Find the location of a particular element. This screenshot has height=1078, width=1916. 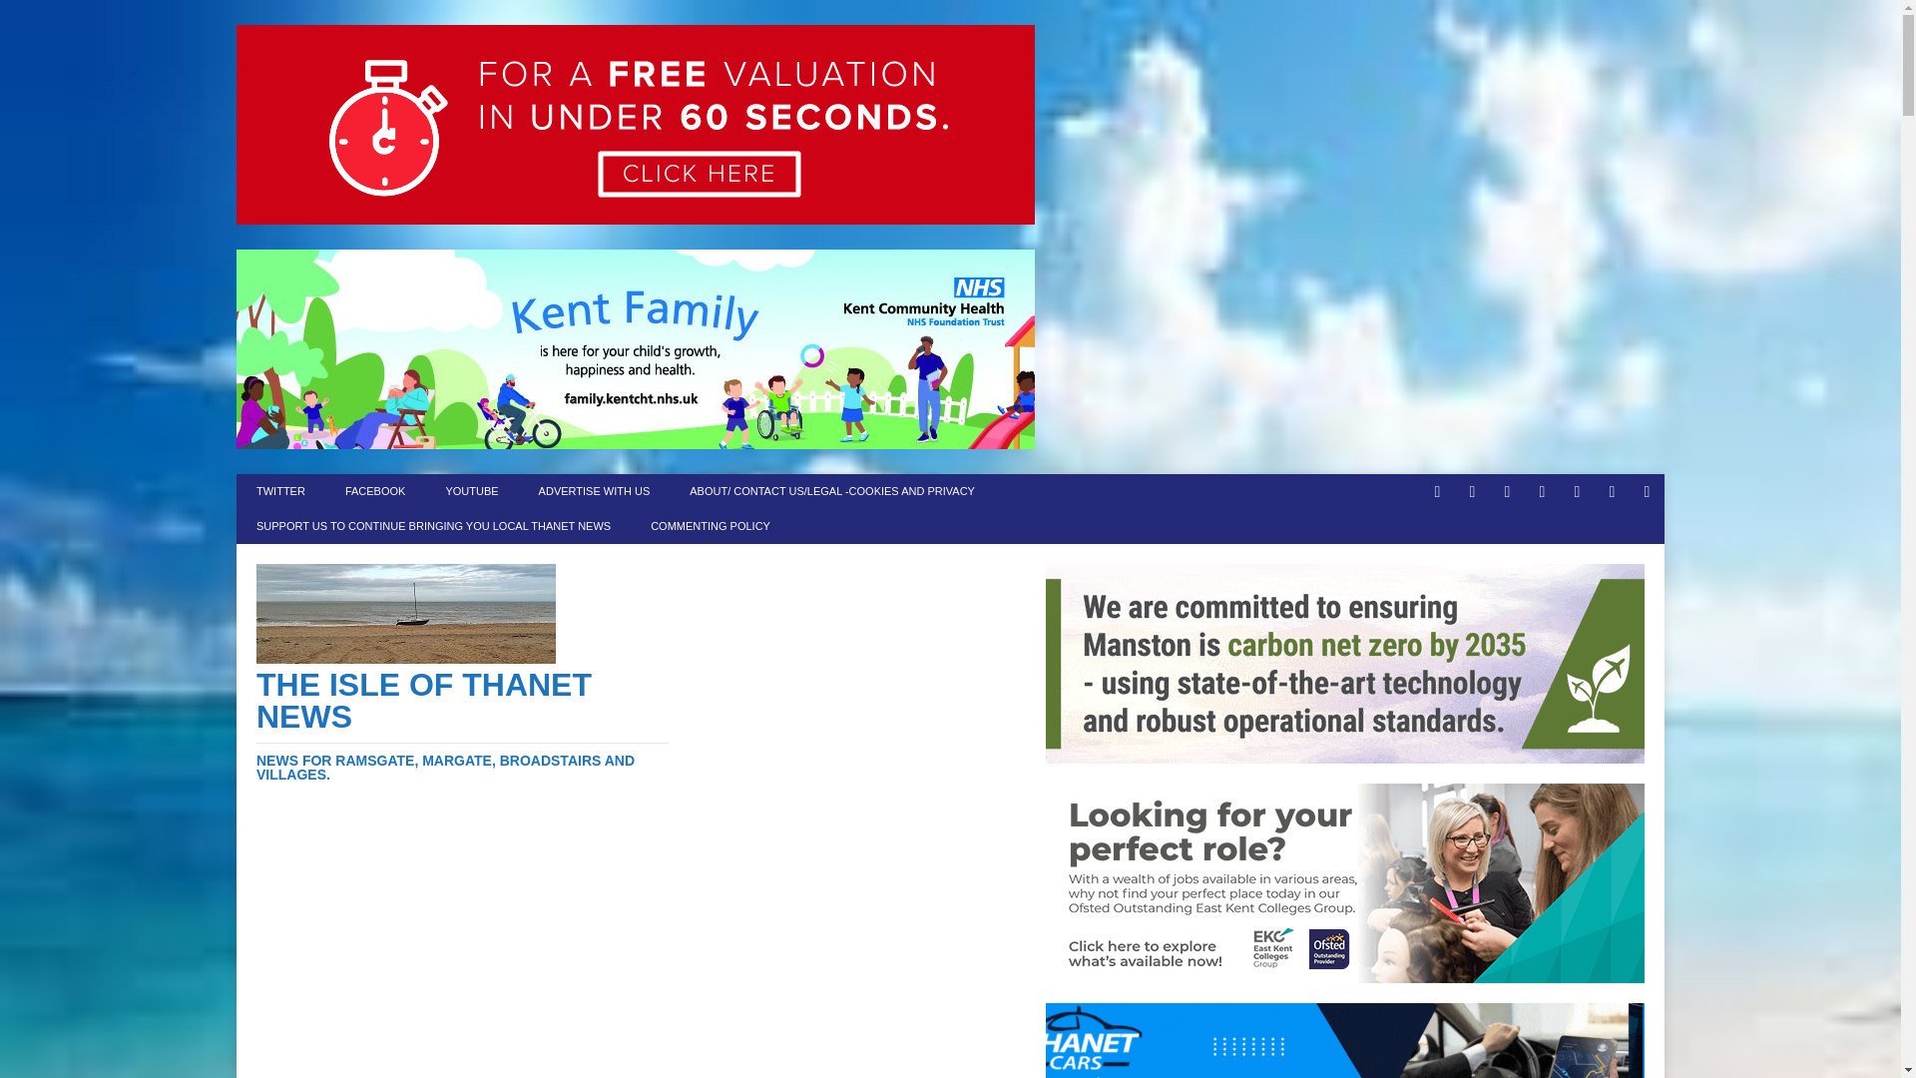

SUPPORT US TO CONTINUE BRINGING YOU LOCAL THANET NEWS is located at coordinates (433, 526).